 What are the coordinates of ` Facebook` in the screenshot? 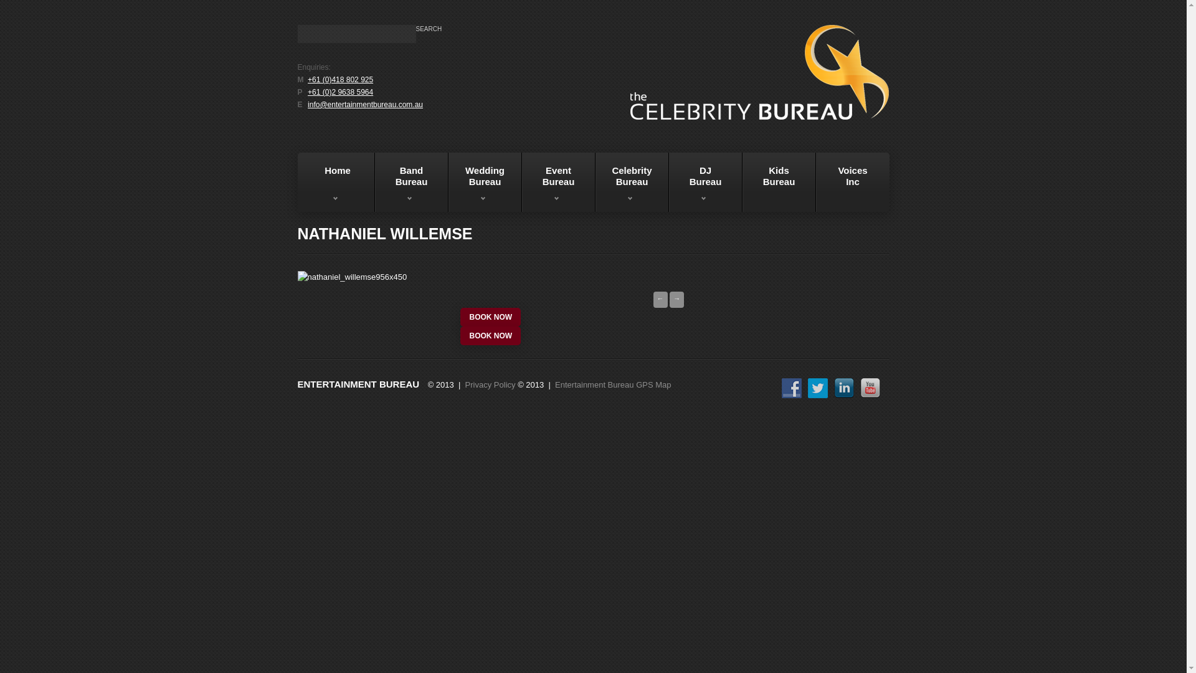 It's located at (791, 388).